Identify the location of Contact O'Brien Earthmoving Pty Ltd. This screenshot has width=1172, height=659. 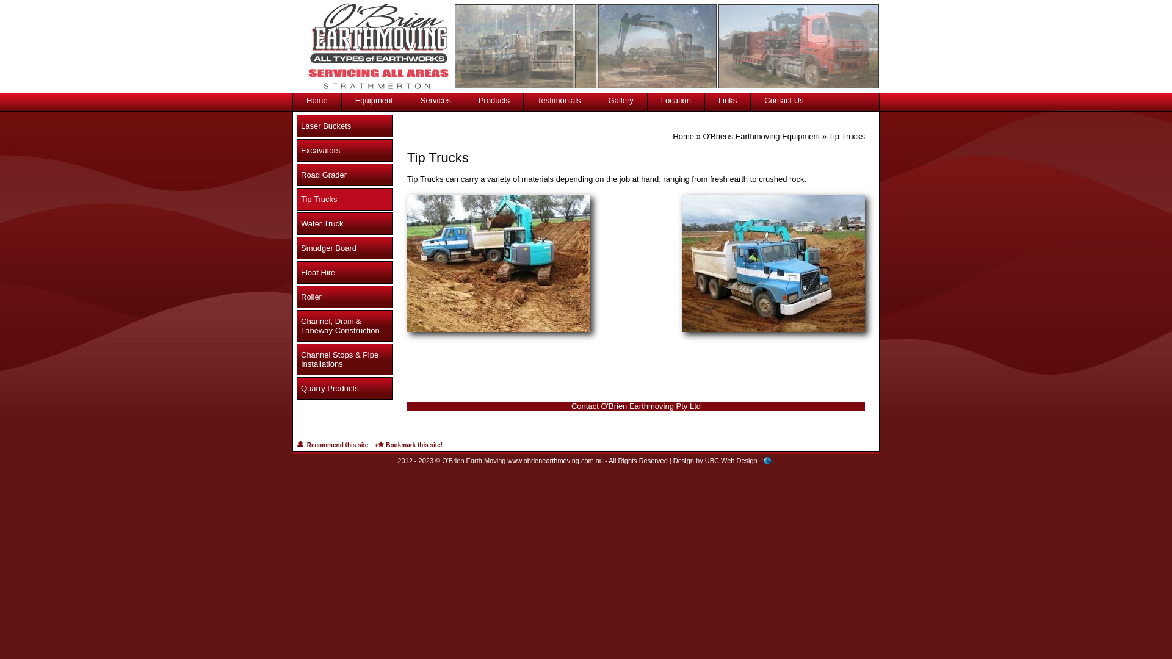
(636, 406).